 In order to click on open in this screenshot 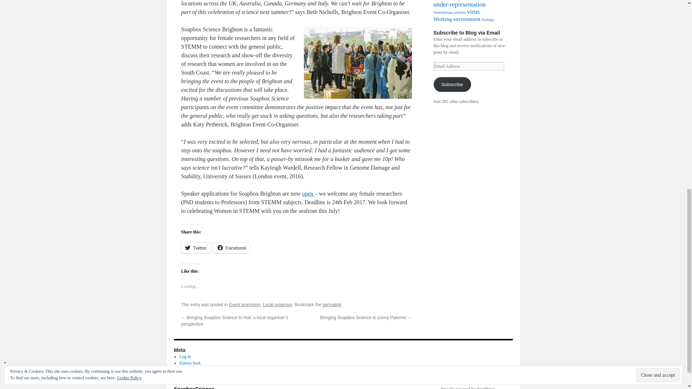, I will do `click(308, 194)`.